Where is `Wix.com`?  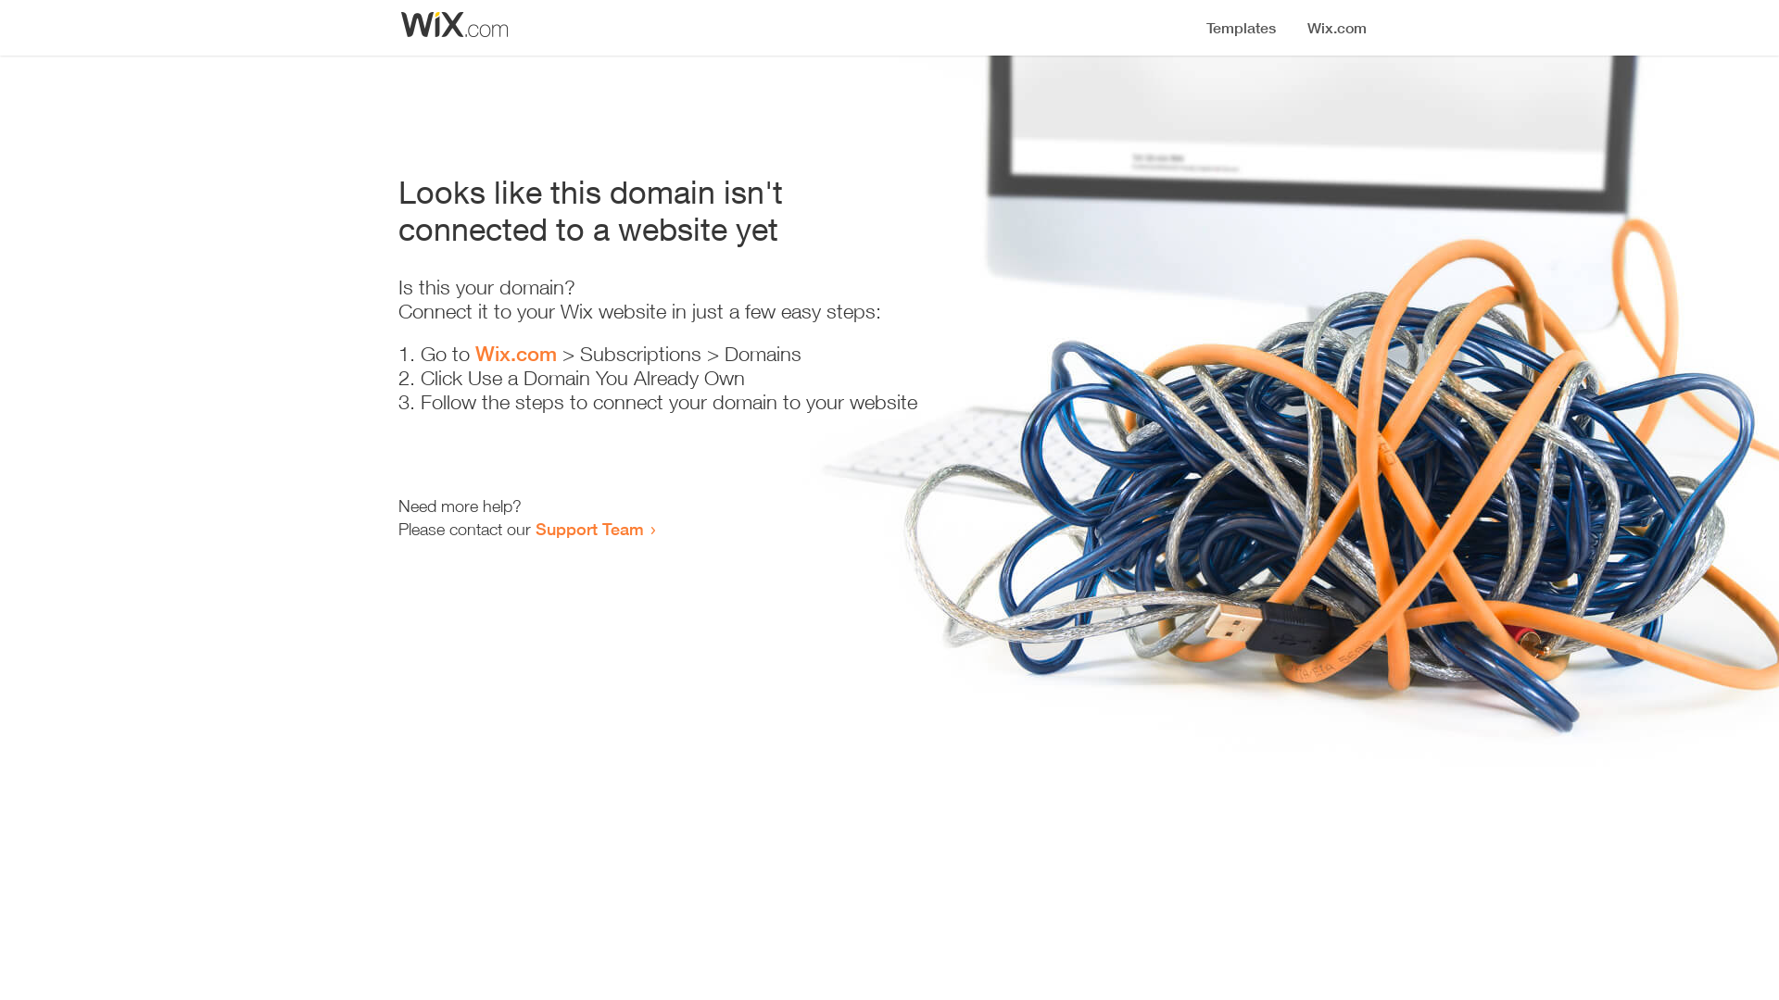
Wix.com is located at coordinates (516, 354).